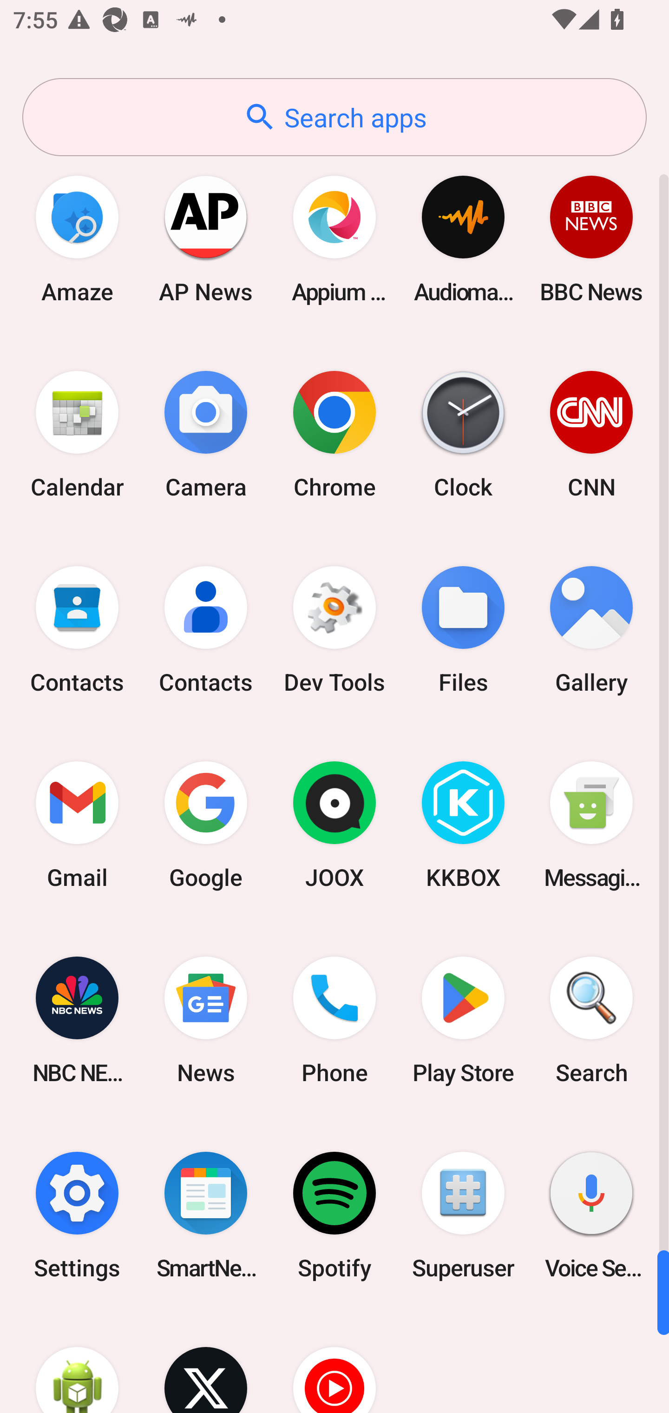 The width and height of the screenshot is (669, 1413). Describe the element at coordinates (591, 630) in the screenshot. I see `Gallery` at that location.